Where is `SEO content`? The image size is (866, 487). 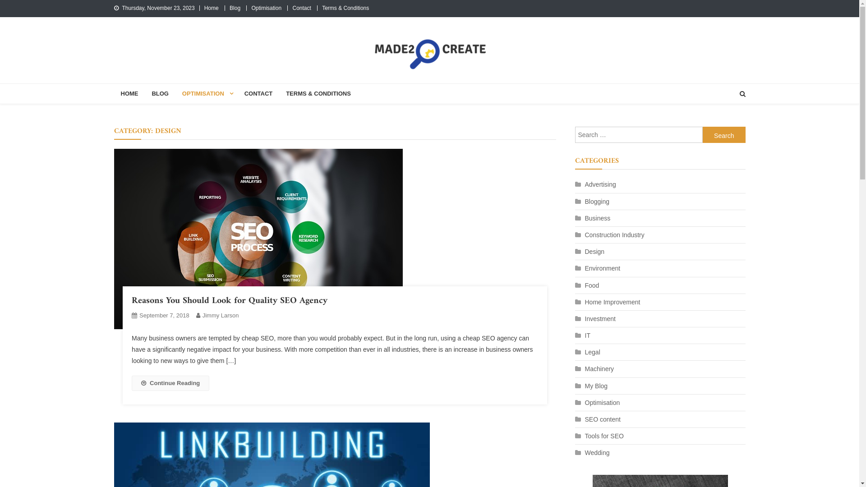
SEO content is located at coordinates (597, 419).